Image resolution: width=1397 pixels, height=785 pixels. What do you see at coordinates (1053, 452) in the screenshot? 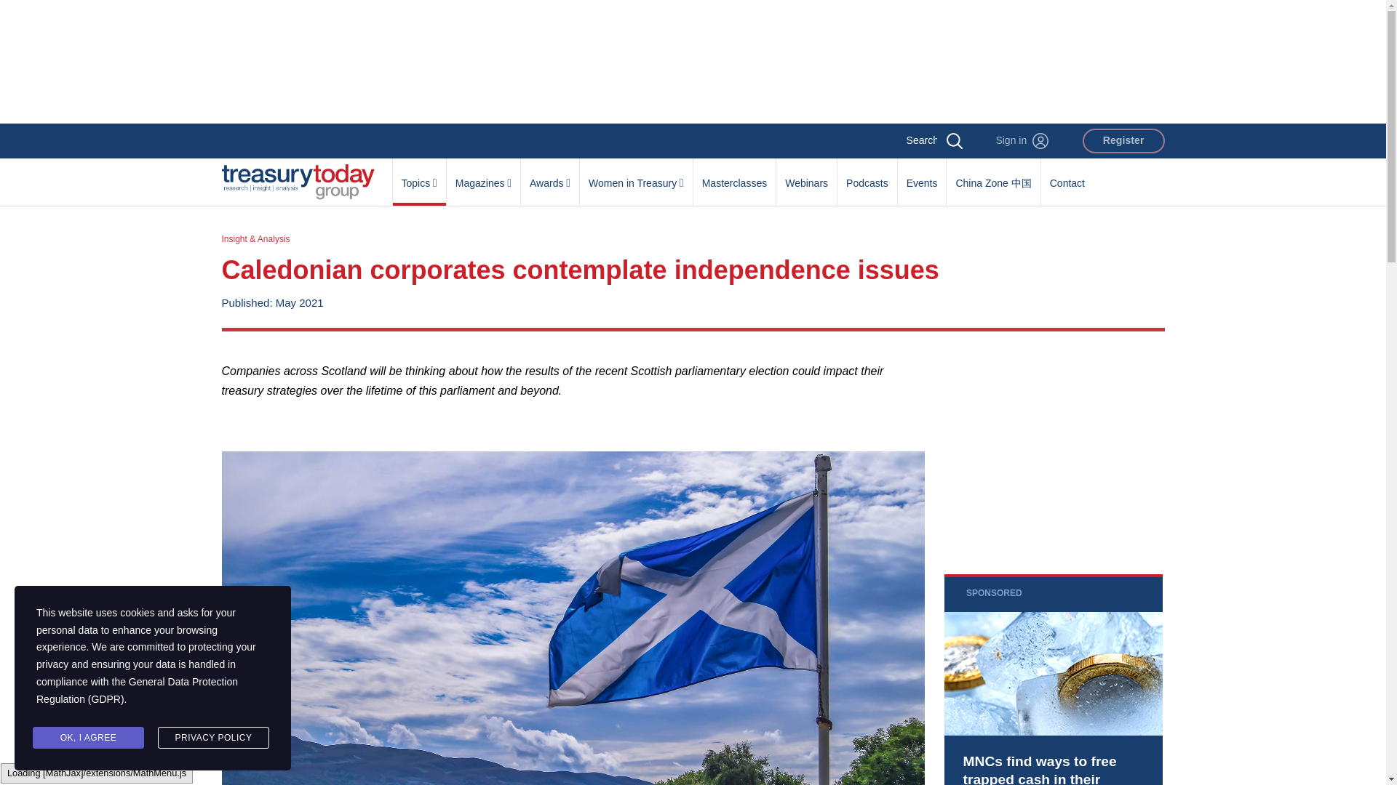
I see `3rd party ad content` at bounding box center [1053, 452].